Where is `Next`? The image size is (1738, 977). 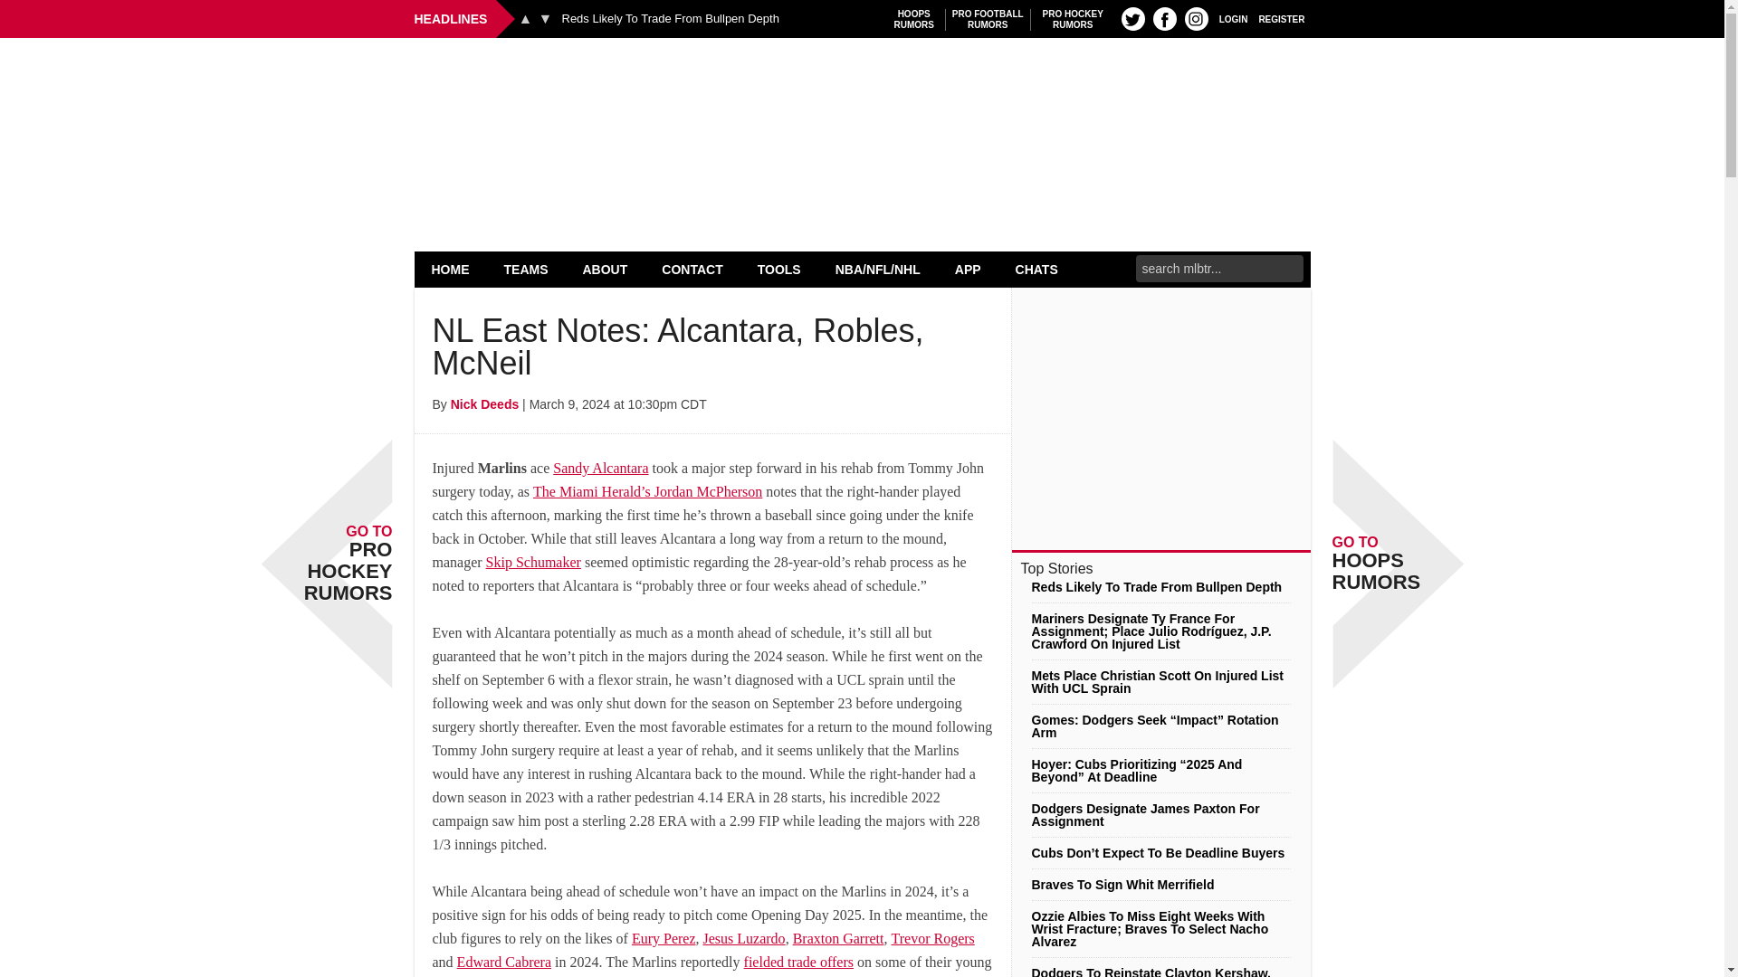 Next is located at coordinates (1164, 18).